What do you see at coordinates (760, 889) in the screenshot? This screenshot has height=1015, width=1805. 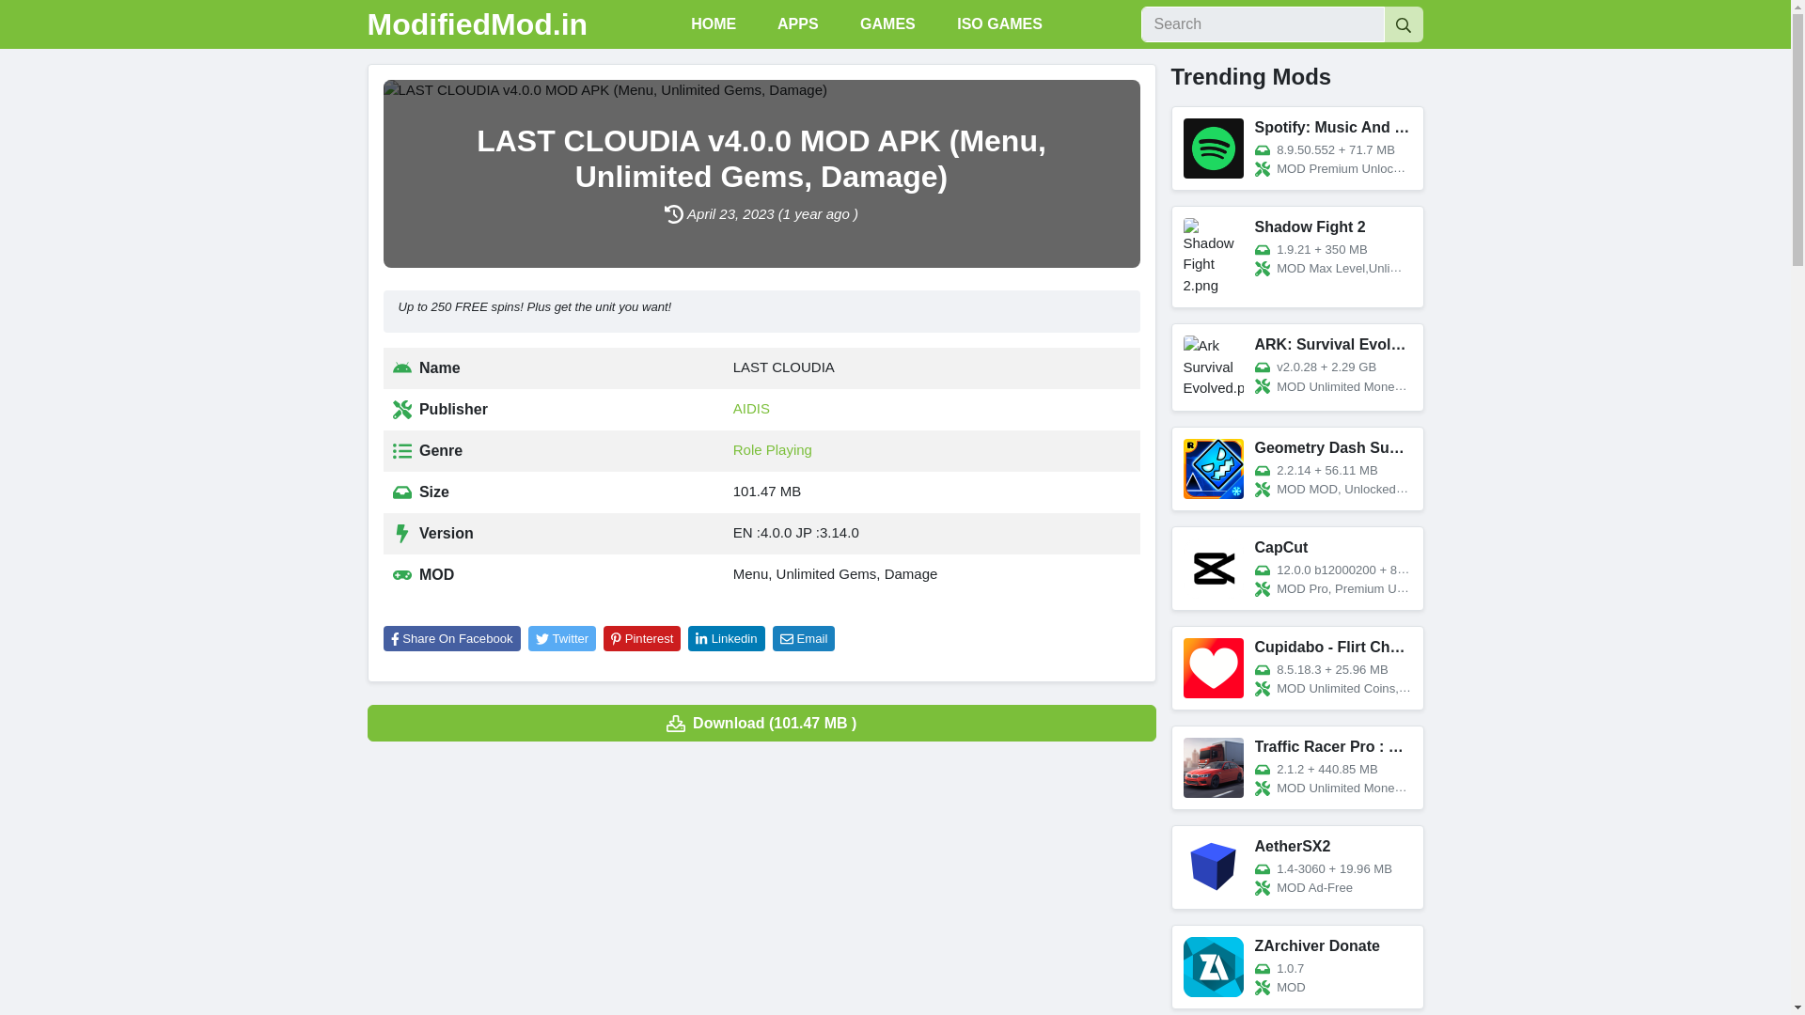 I see `Advertisement` at bounding box center [760, 889].